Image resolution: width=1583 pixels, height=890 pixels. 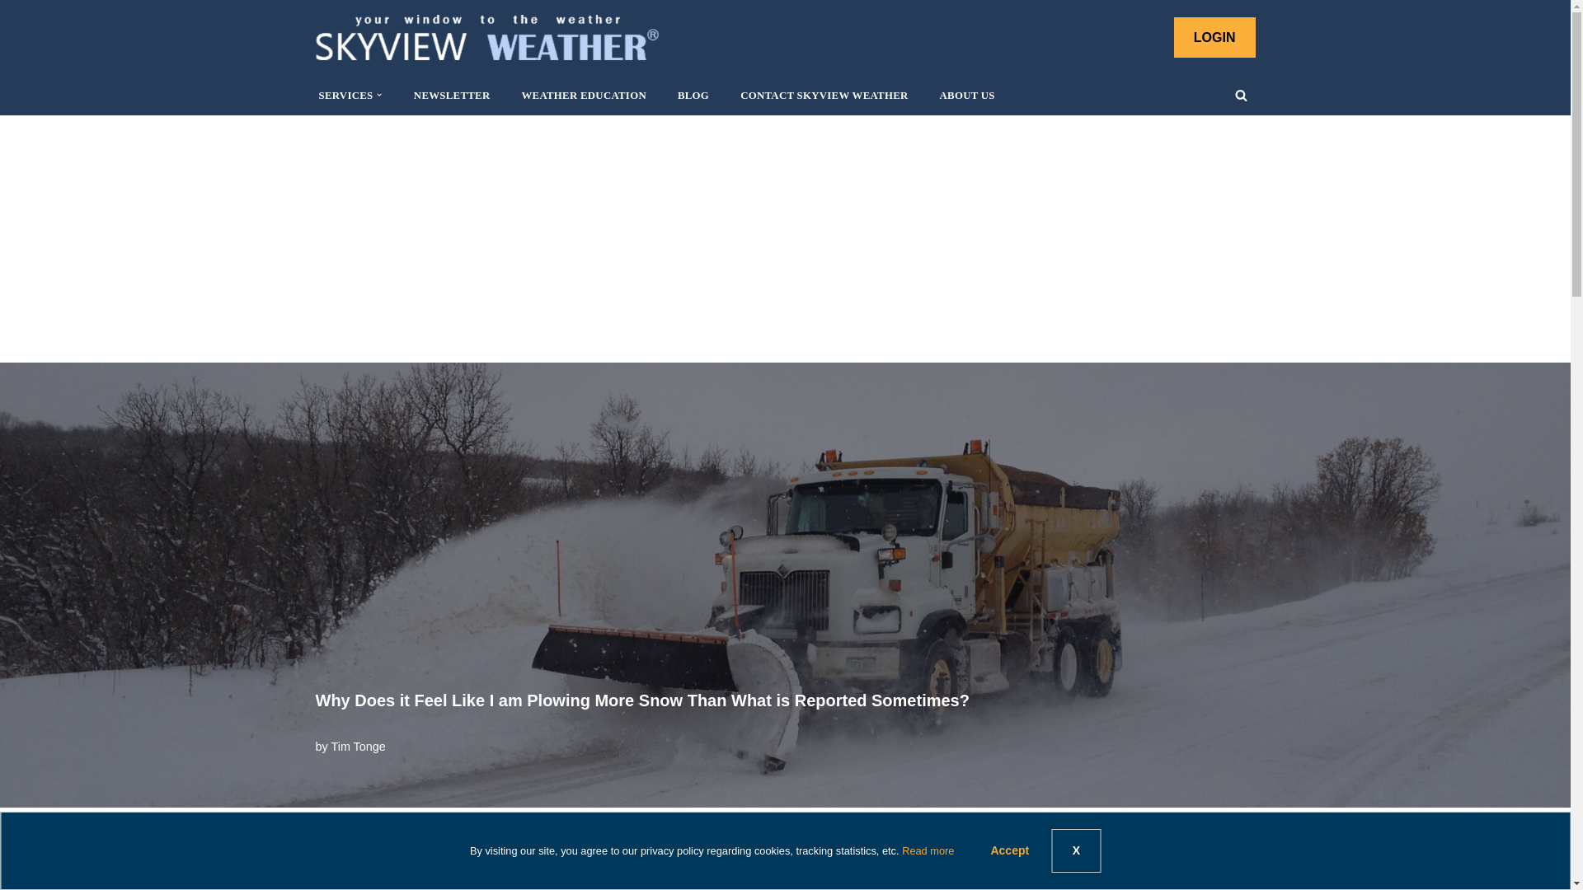 I want to click on ABOUT US, so click(x=968, y=95).